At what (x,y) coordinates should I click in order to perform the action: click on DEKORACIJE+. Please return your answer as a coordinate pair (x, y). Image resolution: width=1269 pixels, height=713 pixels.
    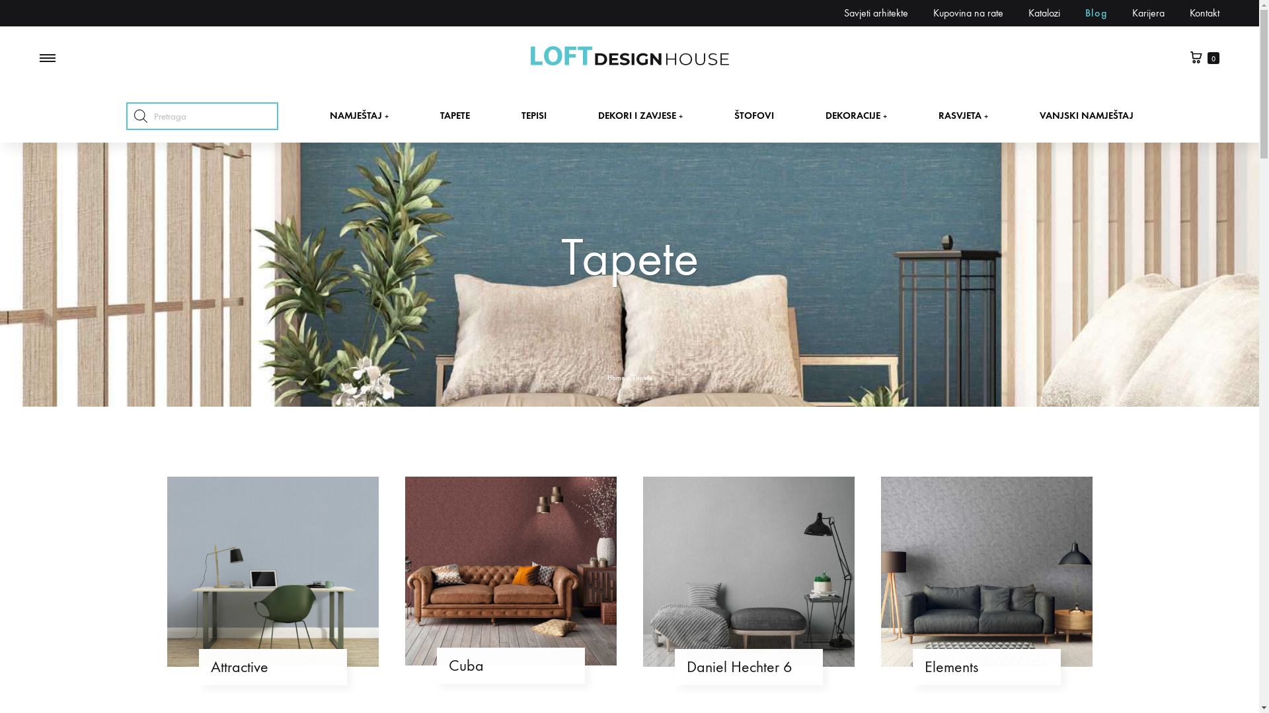
    Looking at the image, I should click on (855, 116).